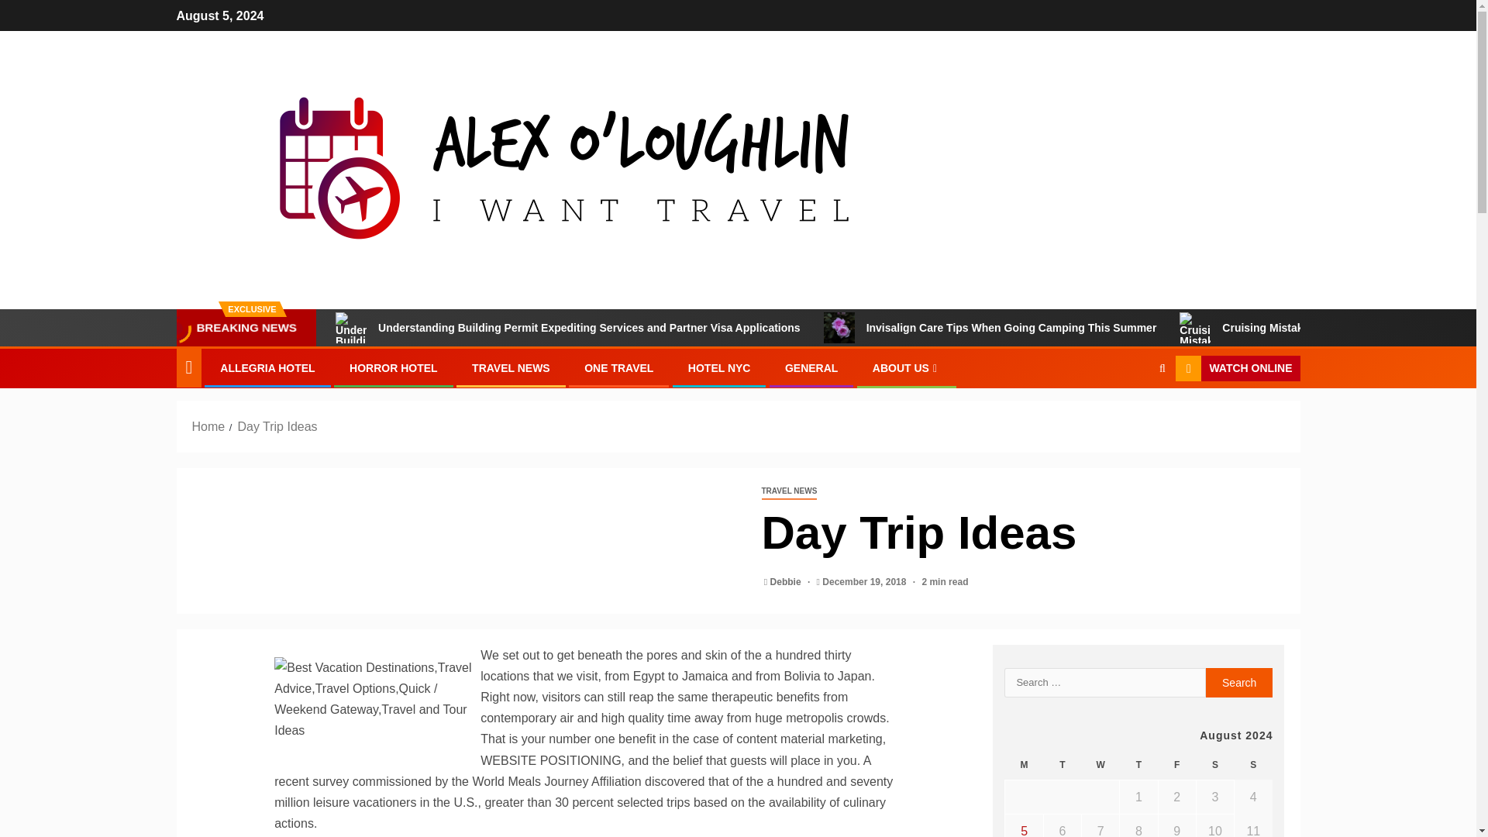  I want to click on Cruising Mistakes That You Must Avoid, so click(1195, 350).